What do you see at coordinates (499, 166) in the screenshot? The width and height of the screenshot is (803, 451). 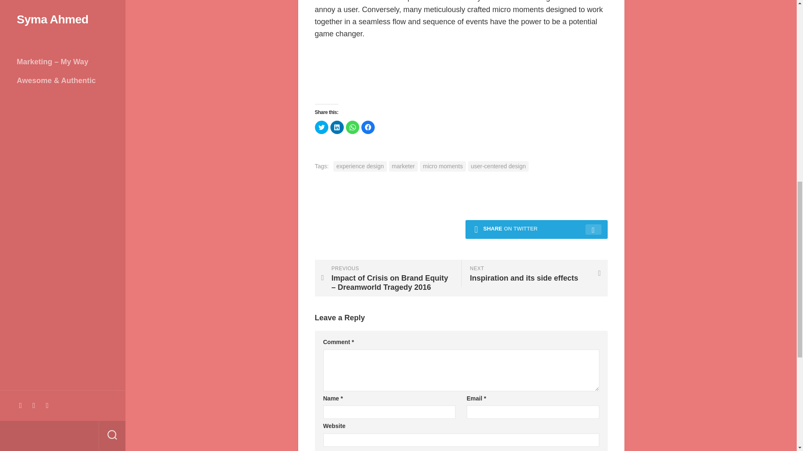 I see `user-centered design` at bounding box center [499, 166].